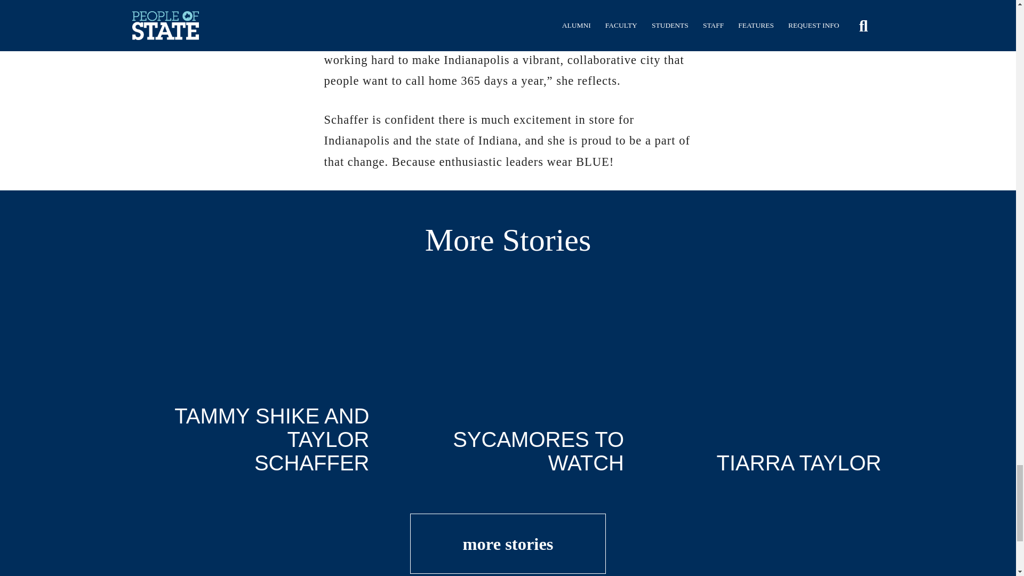 The height and width of the screenshot is (576, 1024). What do you see at coordinates (508, 543) in the screenshot?
I see `more stories` at bounding box center [508, 543].